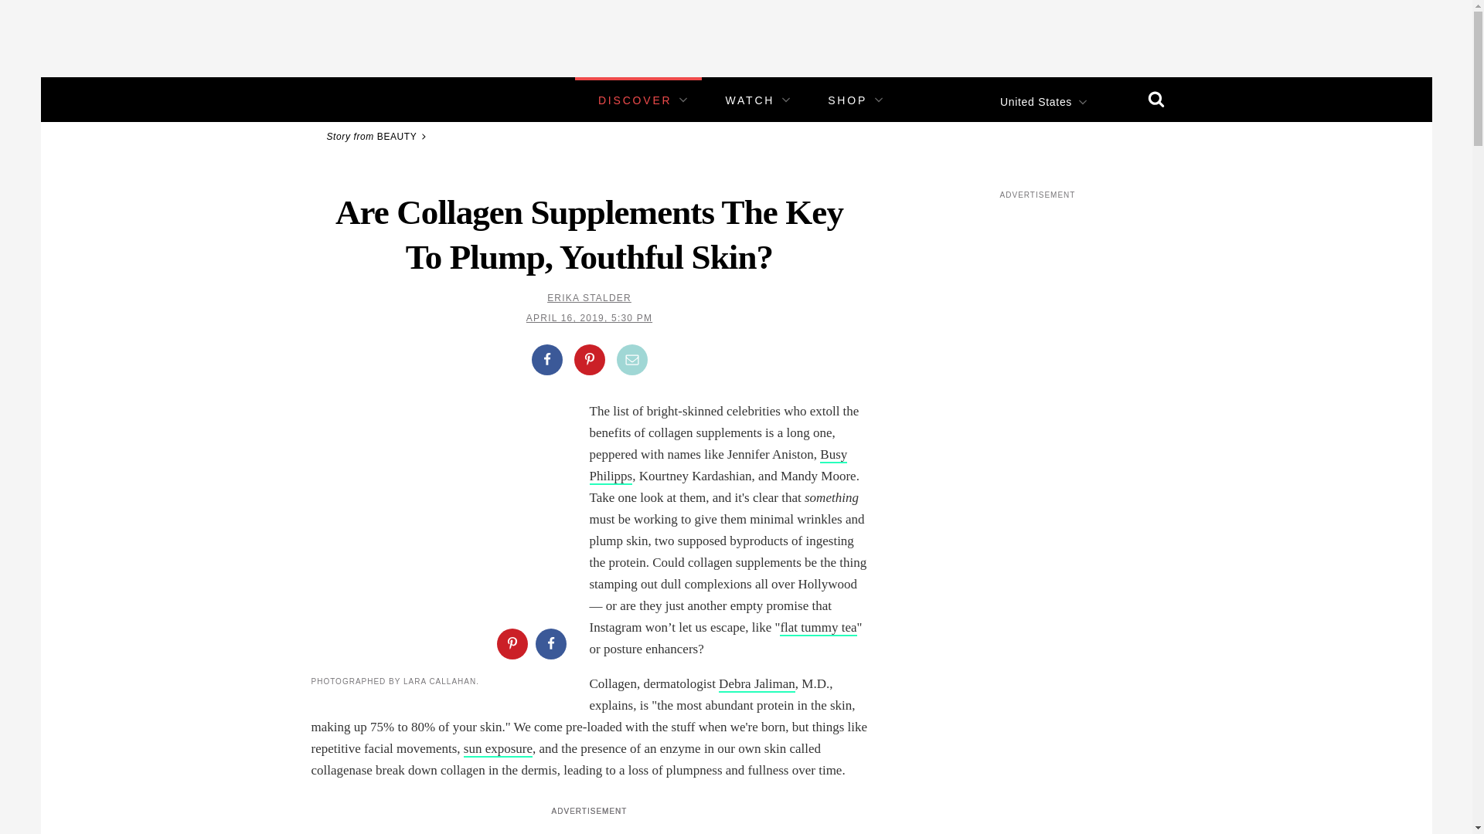 This screenshot has width=1484, height=834. Describe the element at coordinates (359, 99) in the screenshot. I see `Refinery29` at that location.